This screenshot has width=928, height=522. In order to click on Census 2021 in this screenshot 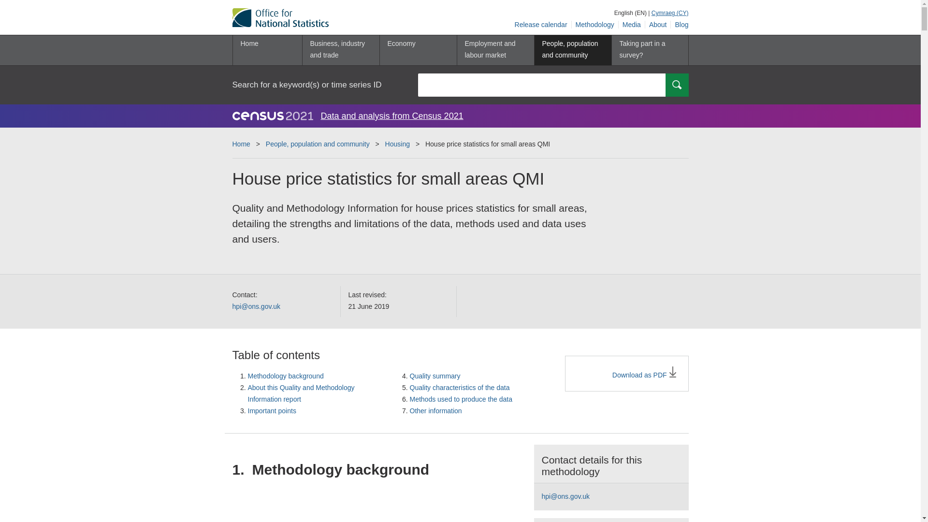, I will do `click(273, 116)`.